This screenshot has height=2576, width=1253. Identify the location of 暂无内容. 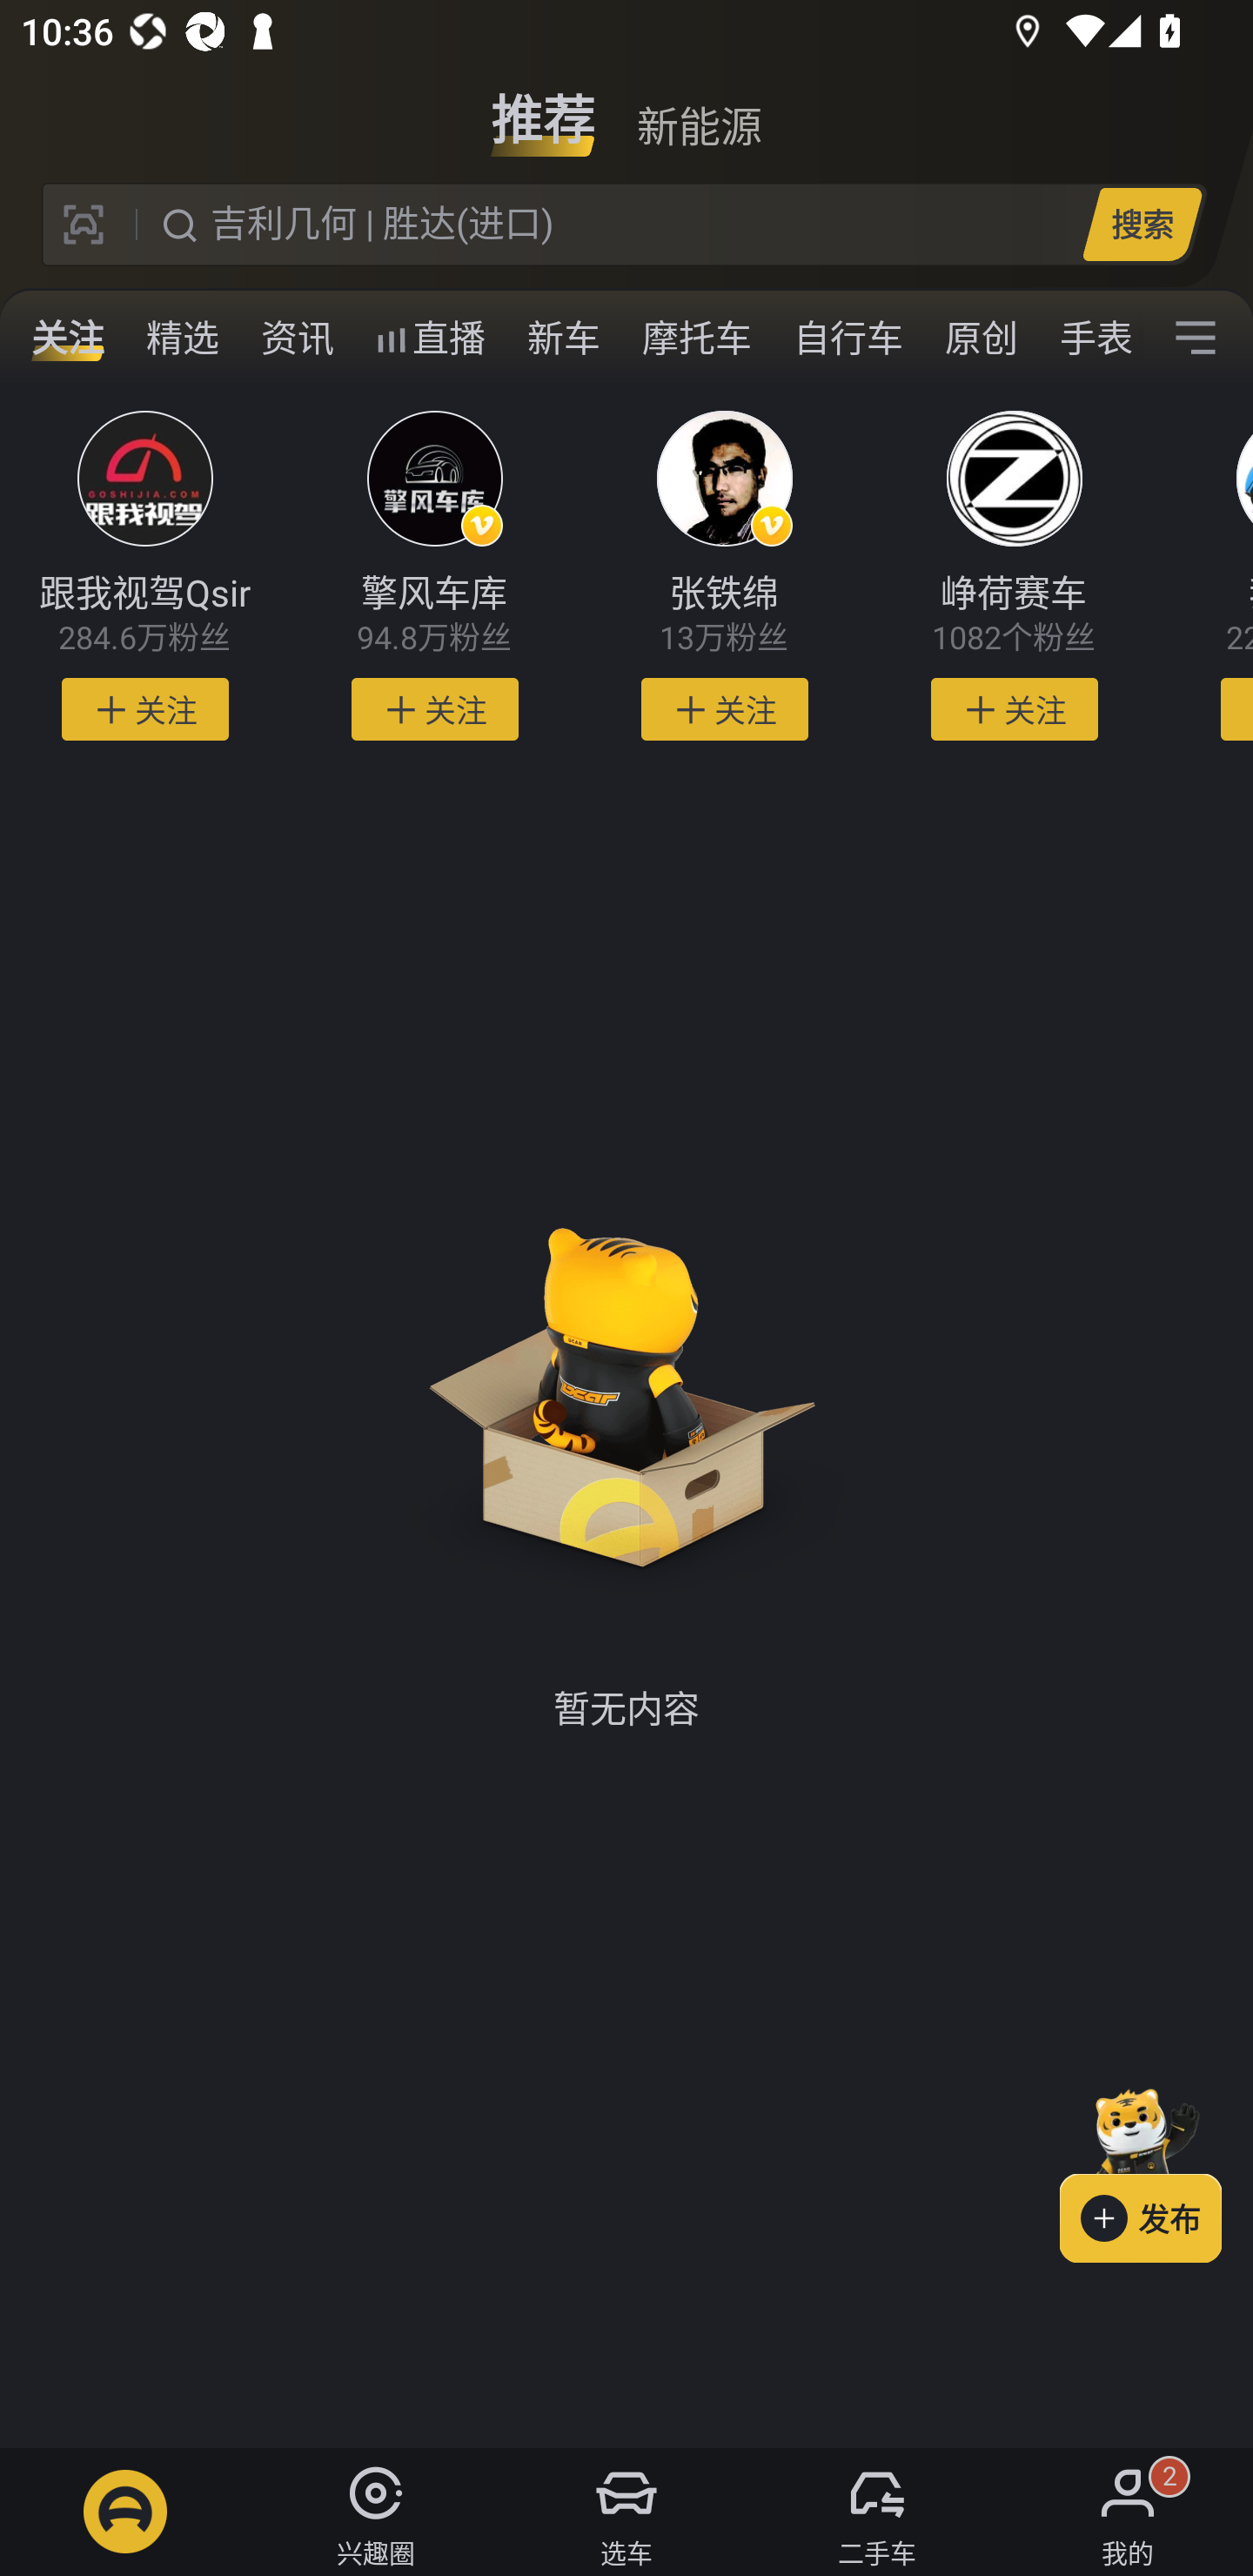
(626, 1426).